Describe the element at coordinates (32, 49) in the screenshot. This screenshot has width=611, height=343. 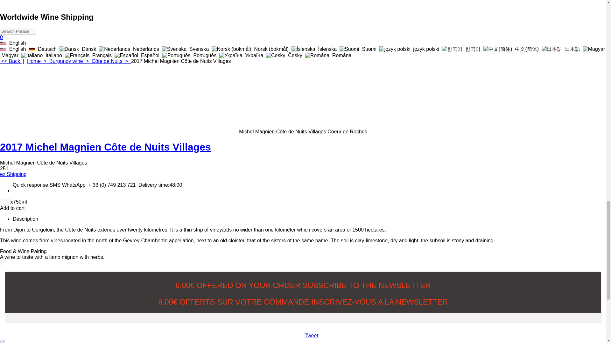
I see `Deutsch` at that location.